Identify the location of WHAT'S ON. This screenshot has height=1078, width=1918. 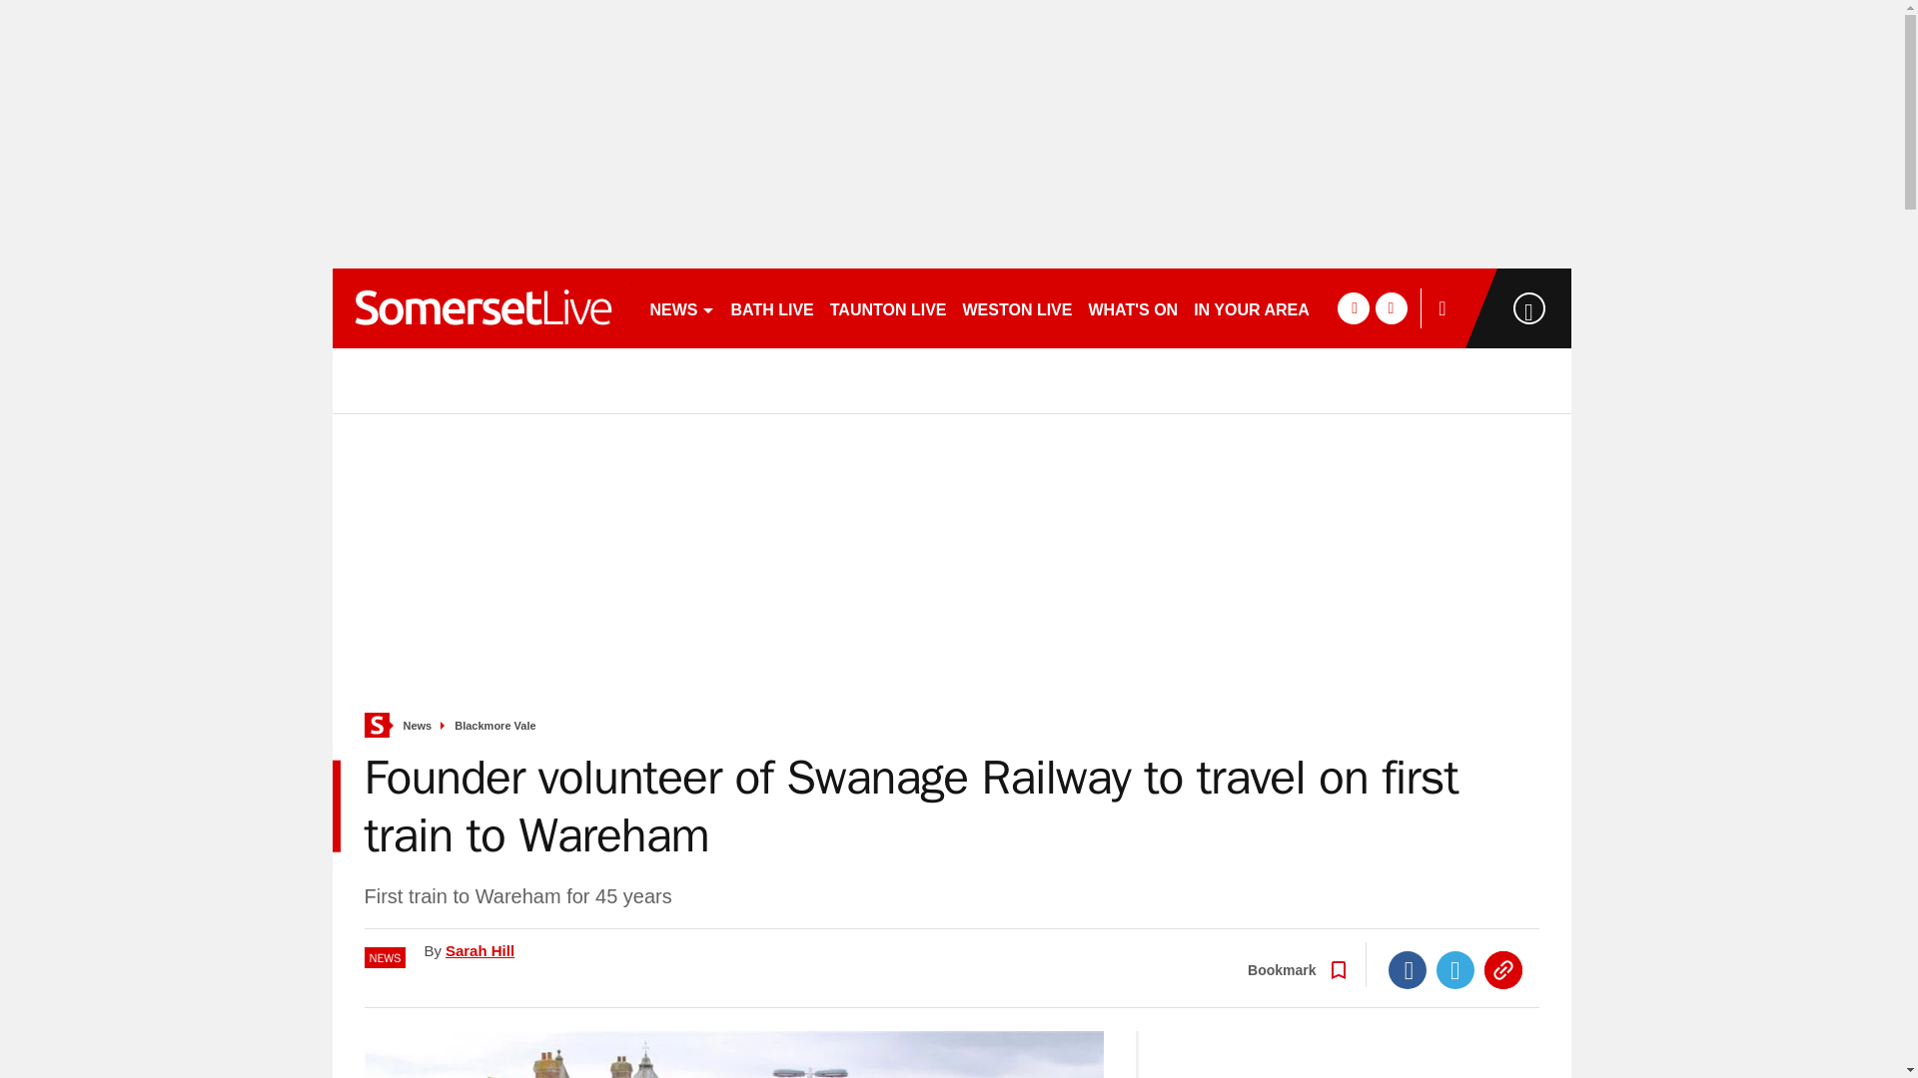
(1132, 307).